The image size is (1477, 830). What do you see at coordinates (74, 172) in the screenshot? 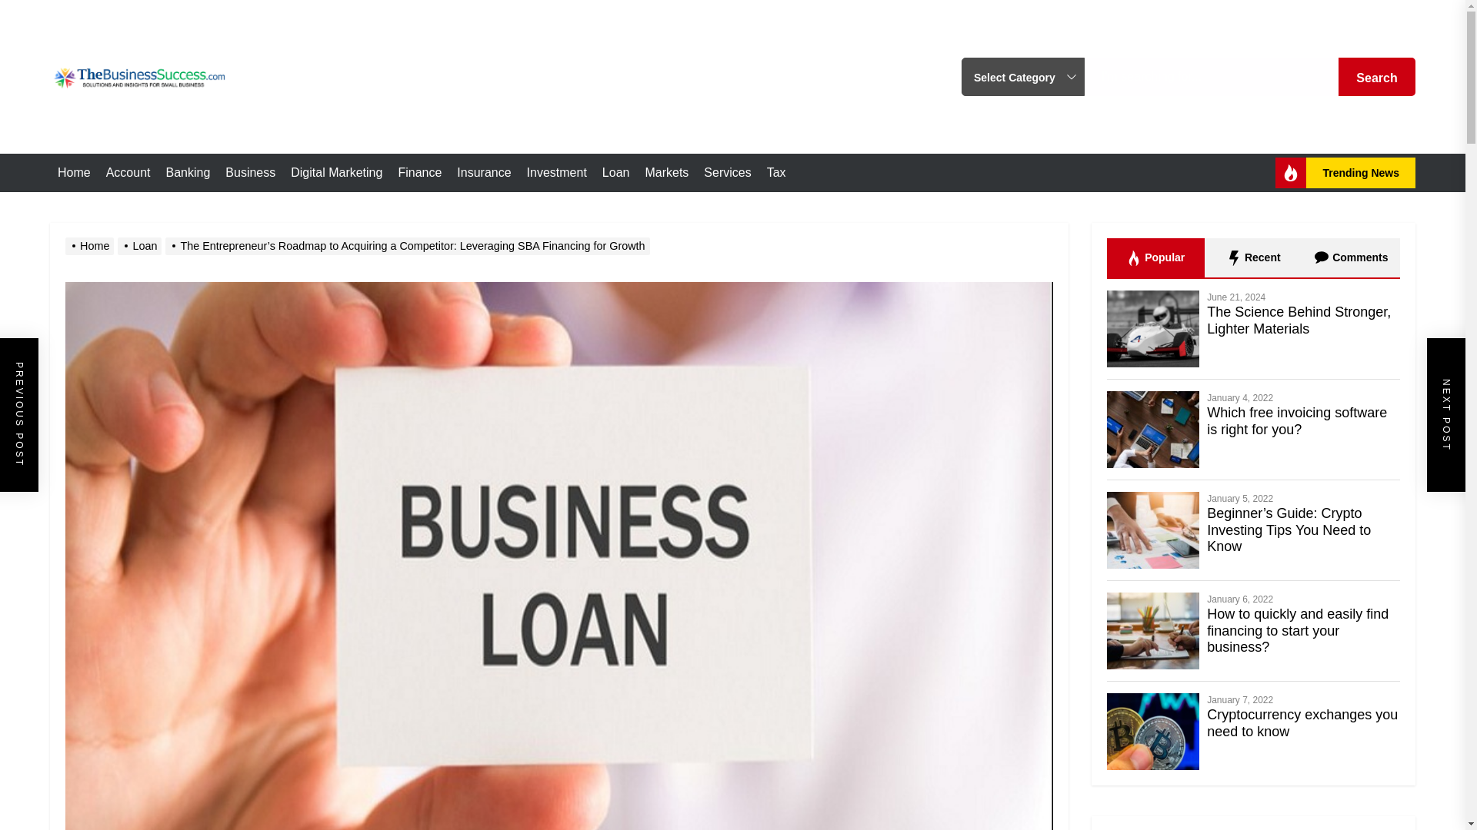
I see `Home` at bounding box center [74, 172].